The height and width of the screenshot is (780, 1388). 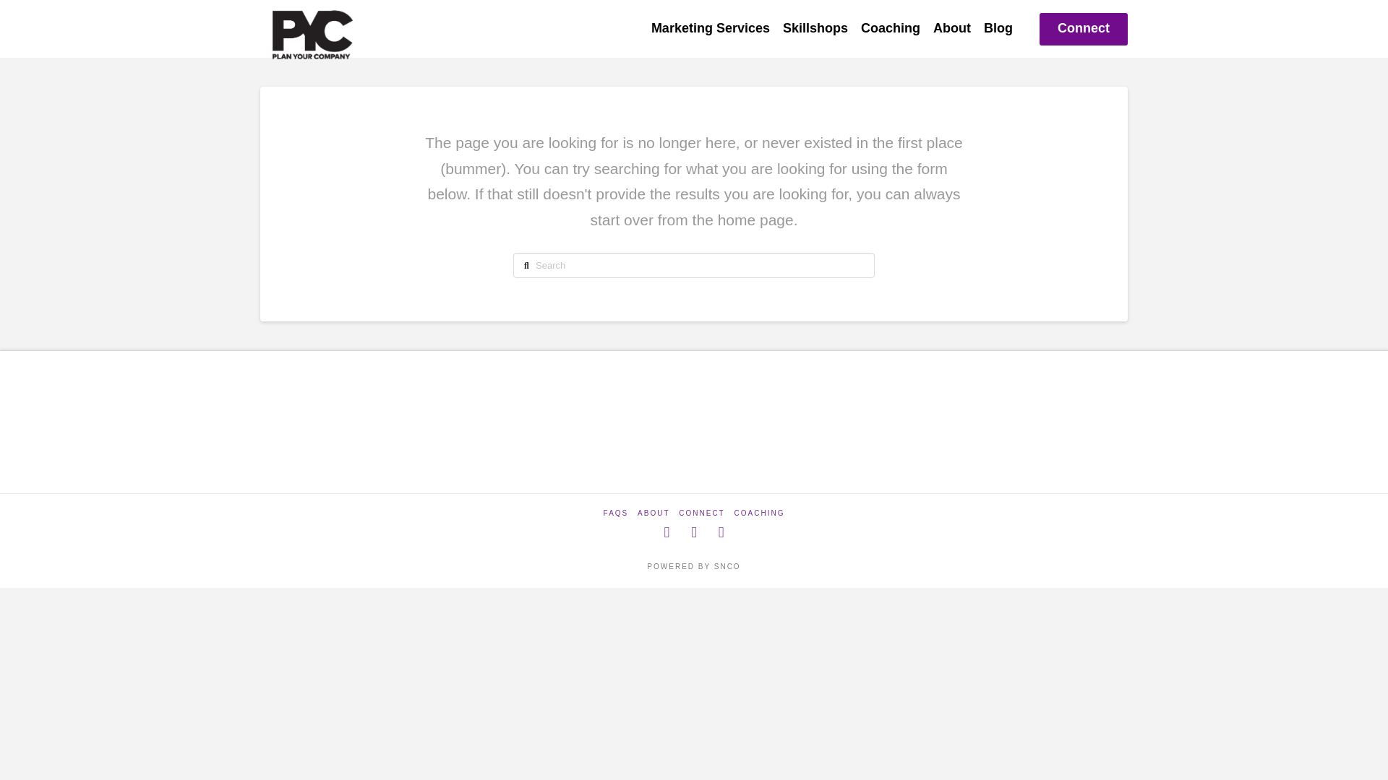 I want to click on Blog, so click(x=998, y=29).